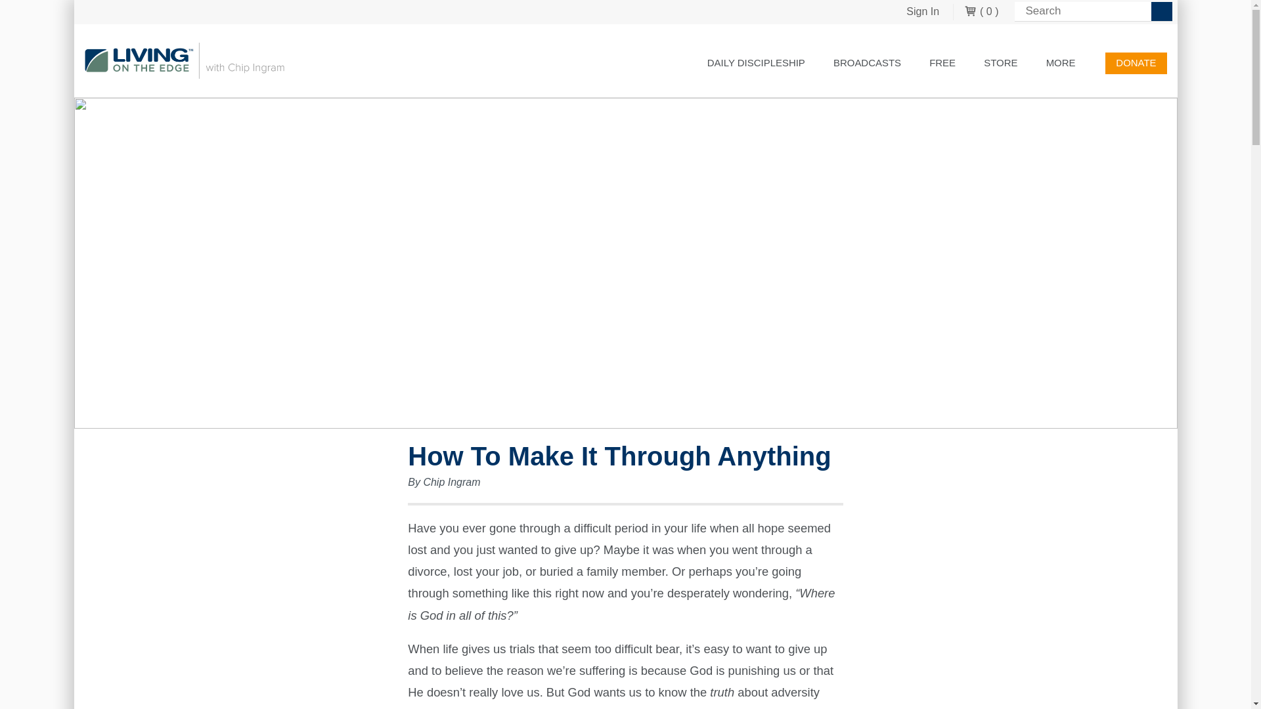 Image resolution: width=1261 pixels, height=709 pixels. Describe the element at coordinates (981, 12) in the screenshot. I see `View your shopping cart` at that location.